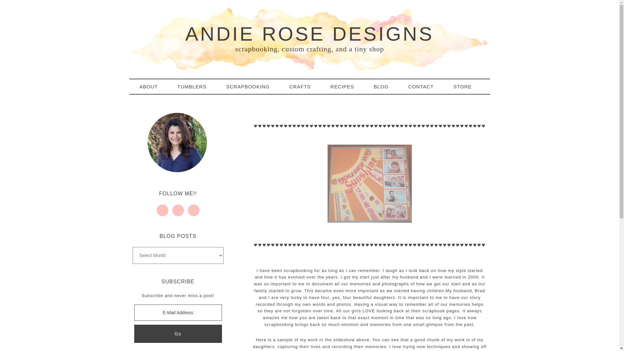 The width and height of the screenshot is (624, 351). Describe the element at coordinates (252, 86) in the screenshot. I see `SCRAPBOOKING` at that location.